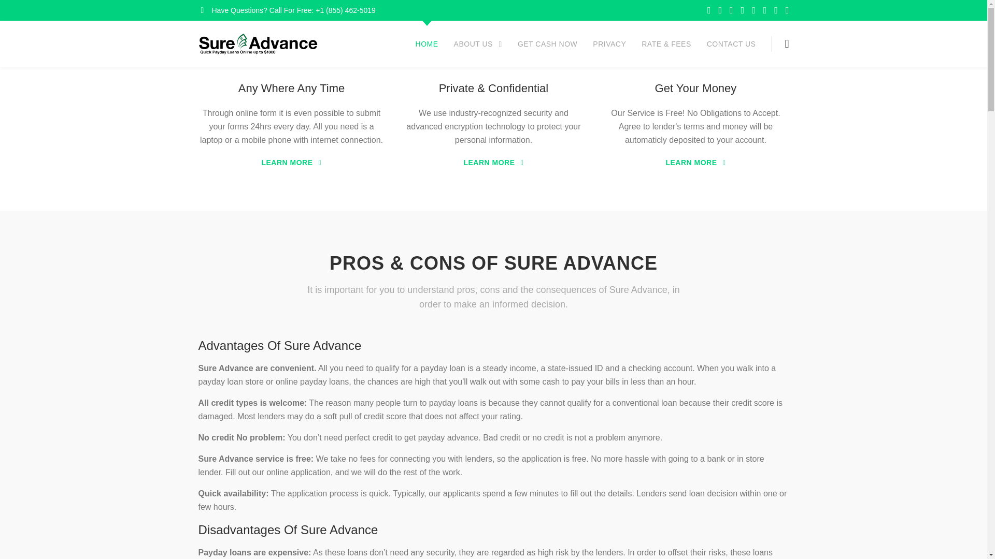 Image resolution: width=995 pixels, height=559 pixels. Describe the element at coordinates (427, 44) in the screenshot. I see `HOME` at that location.